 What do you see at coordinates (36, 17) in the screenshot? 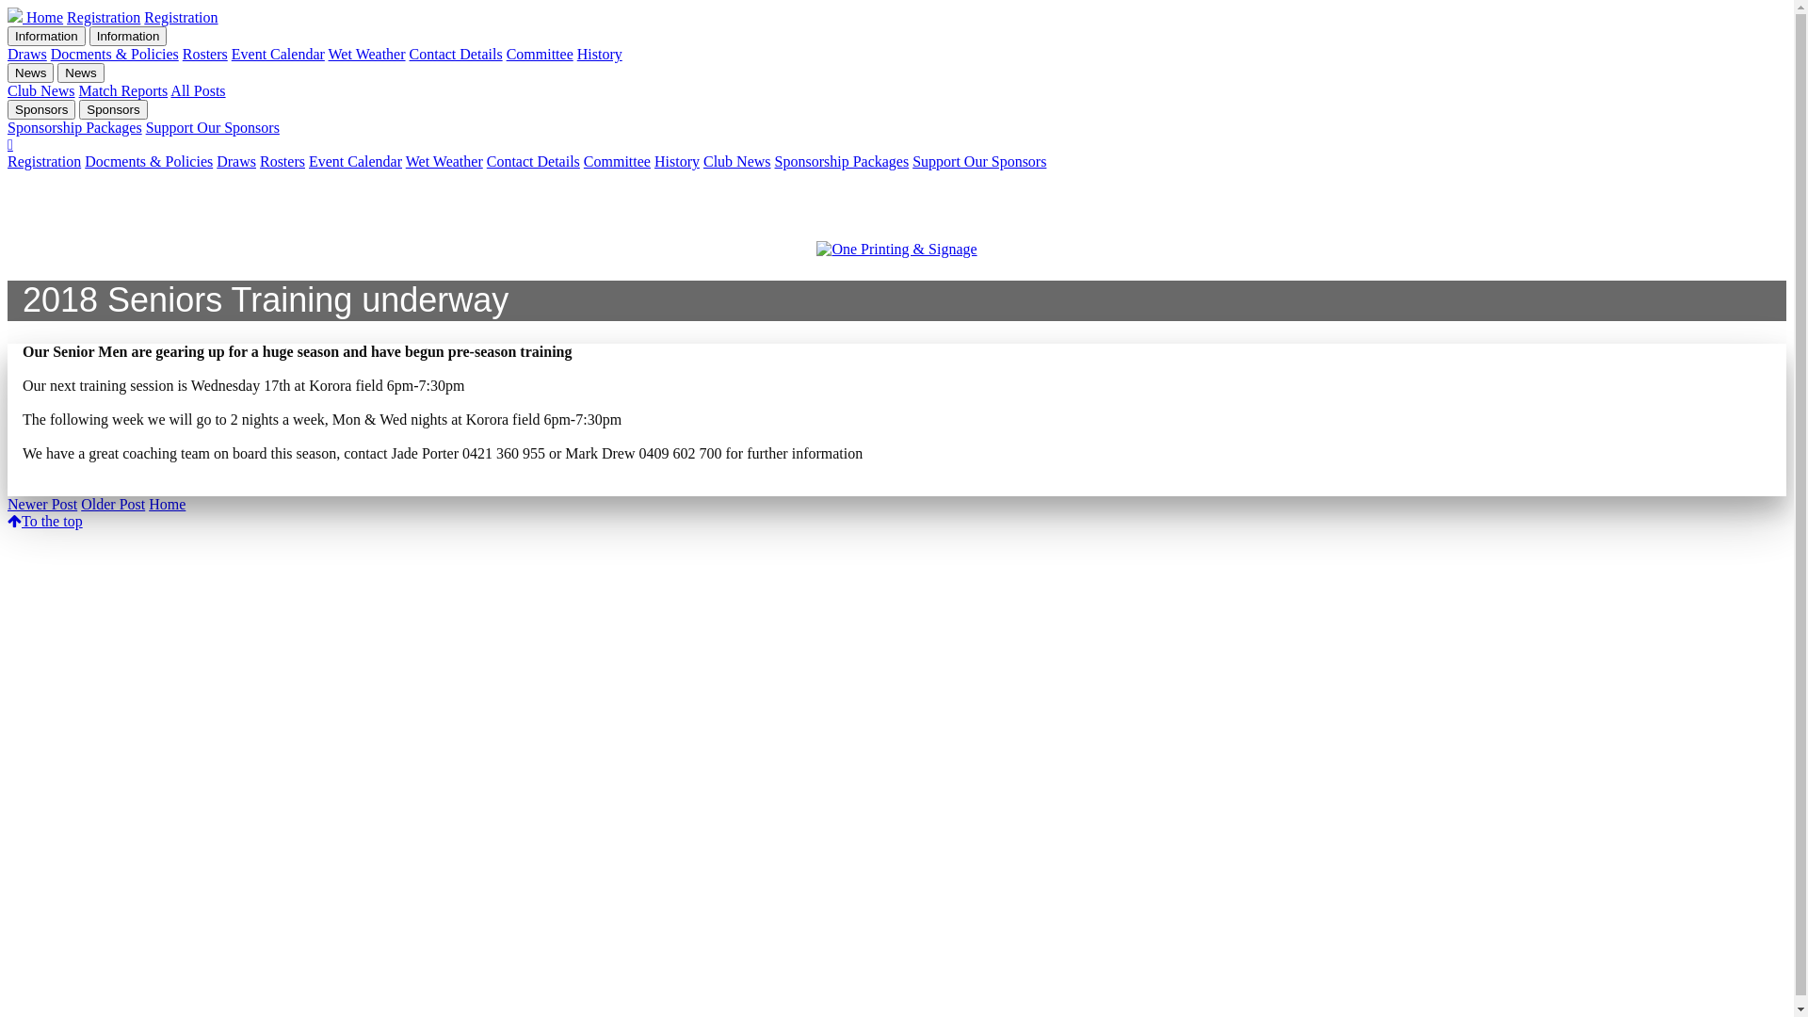
I see ` Home` at bounding box center [36, 17].